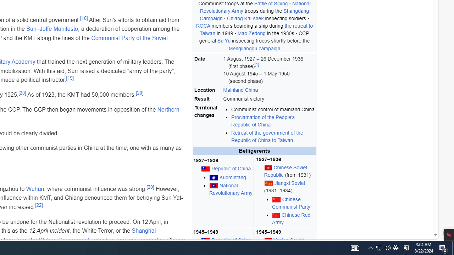 The width and height of the screenshot is (454, 255). Describe the element at coordinates (285, 171) in the screenshot. I see `Chinese Soviet Republic` at that location.